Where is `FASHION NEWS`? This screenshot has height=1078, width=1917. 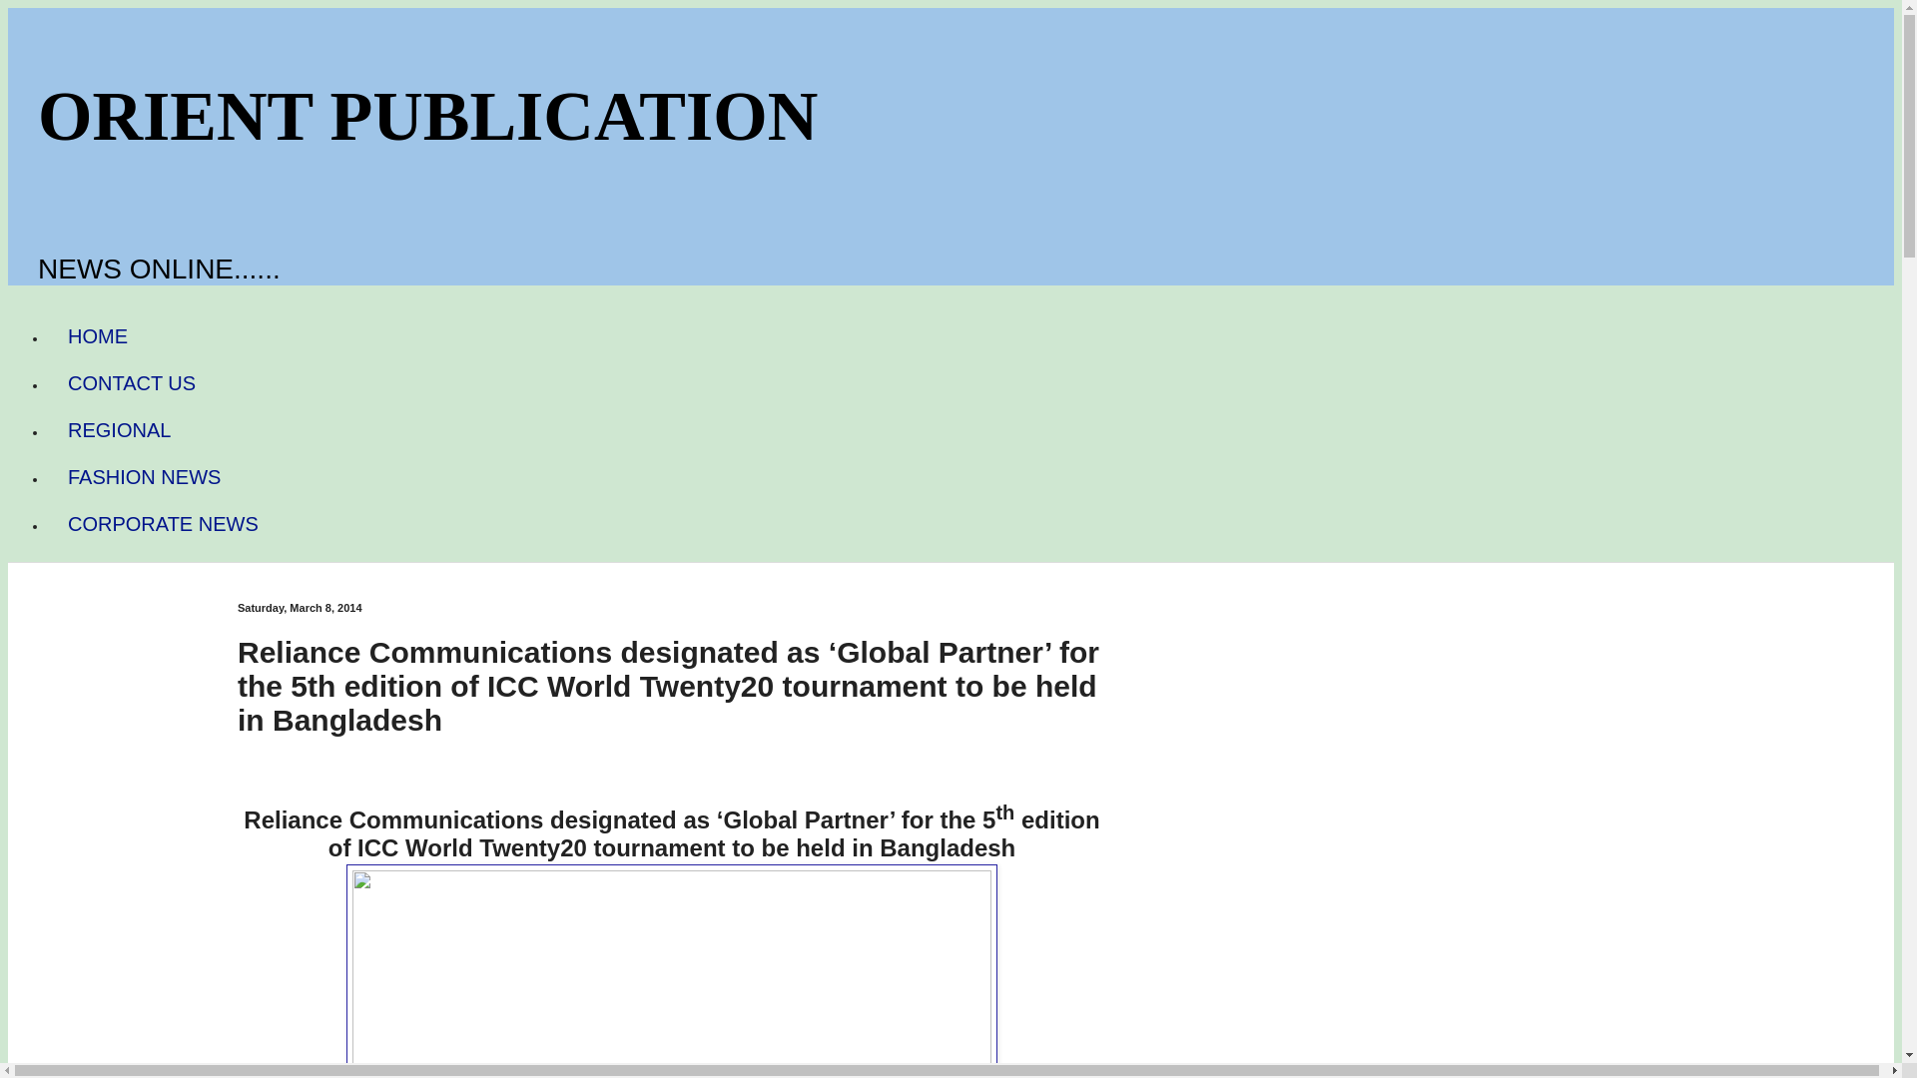
FASHION NEWS is located at coordinates (144, 477).